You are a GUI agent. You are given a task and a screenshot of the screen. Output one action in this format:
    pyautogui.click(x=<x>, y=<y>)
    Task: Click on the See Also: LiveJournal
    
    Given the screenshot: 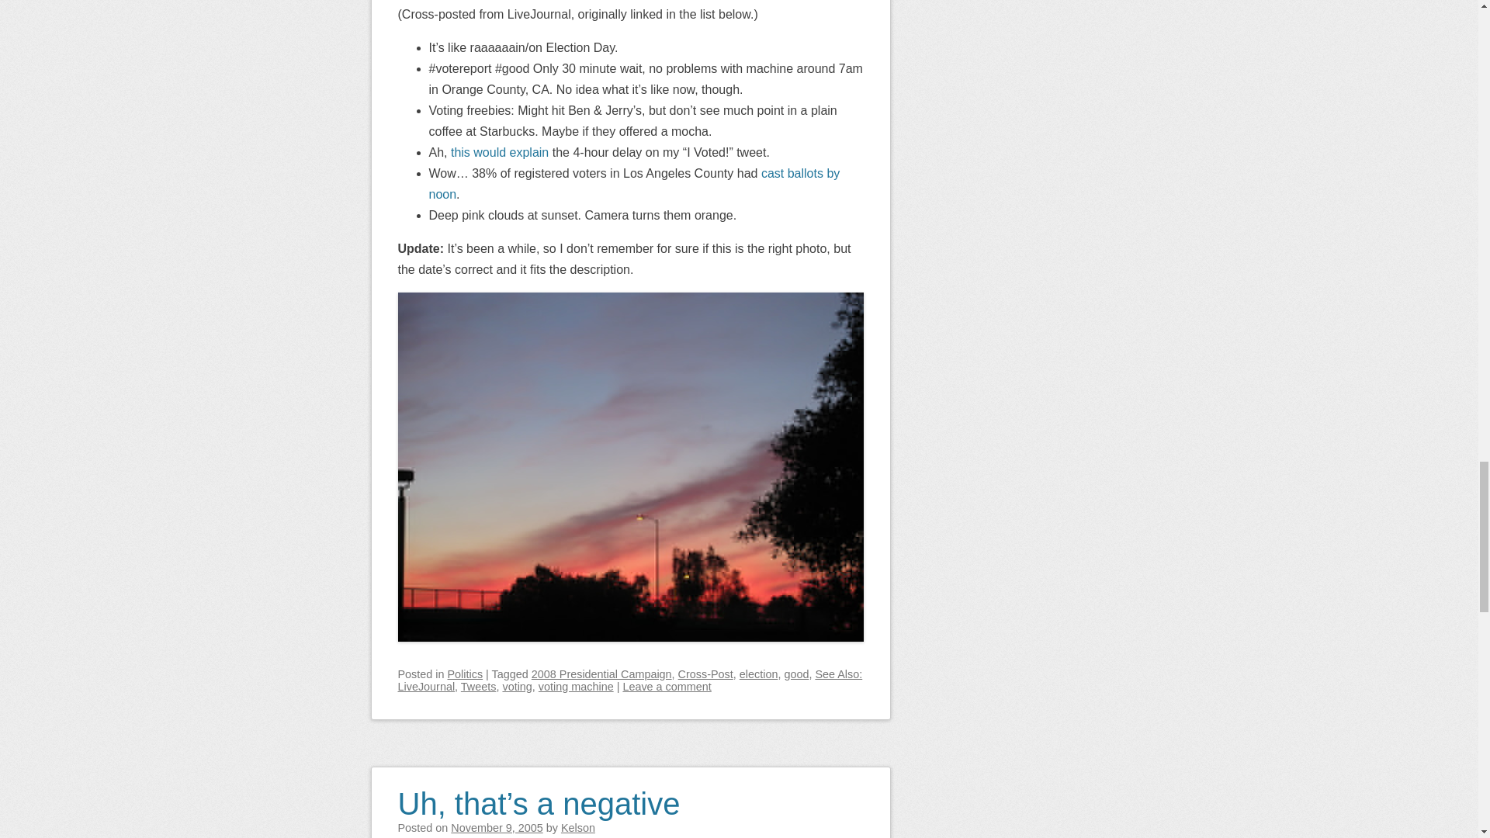 What is the action you would take?
    pyautogui.click(x=630, y=680)
    